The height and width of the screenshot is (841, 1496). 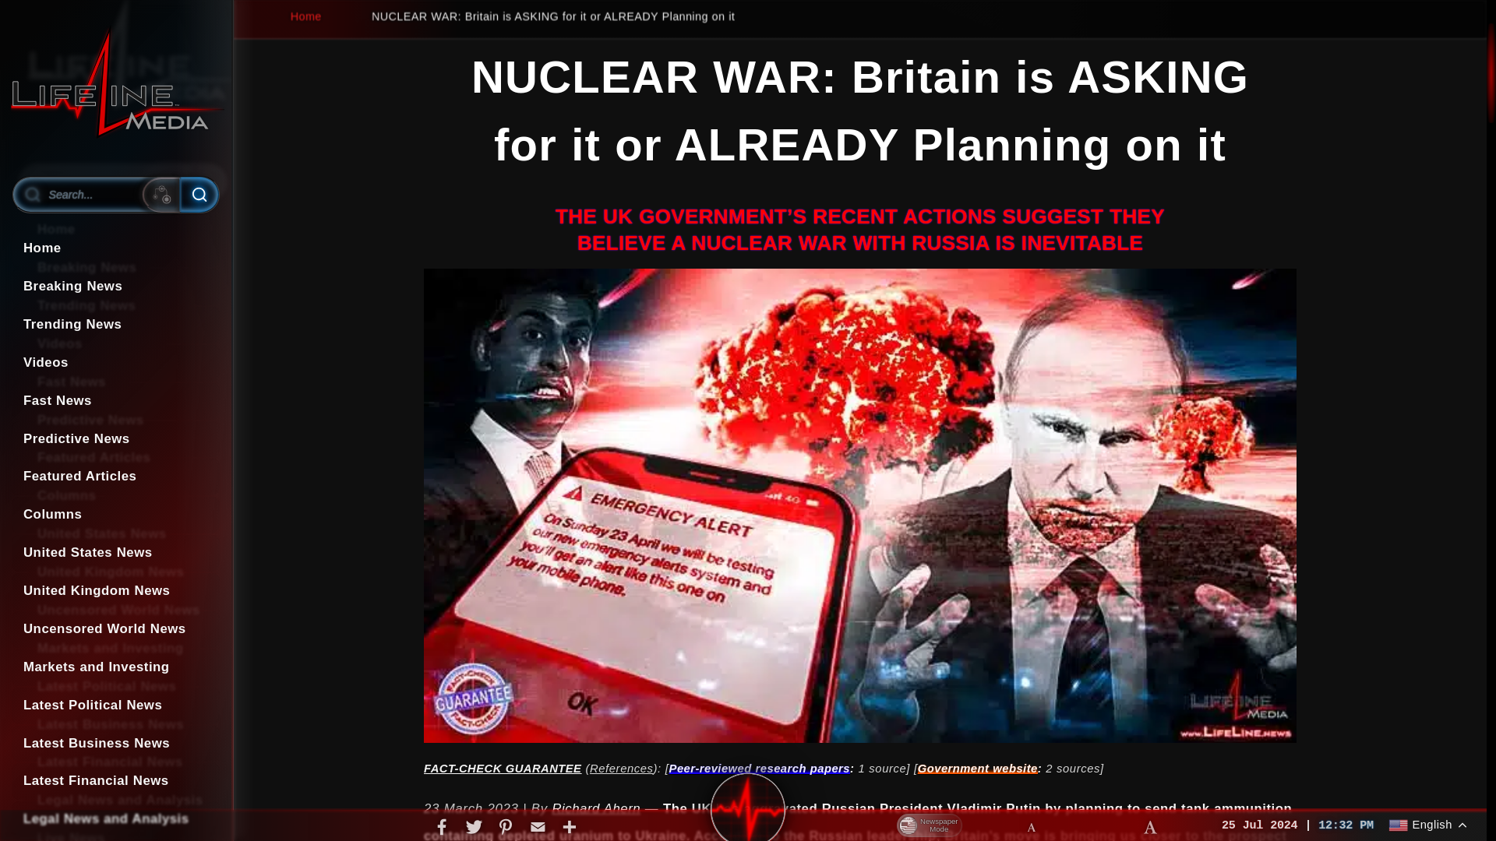 I want to click on Predictive News, so click(x=115, y=439).